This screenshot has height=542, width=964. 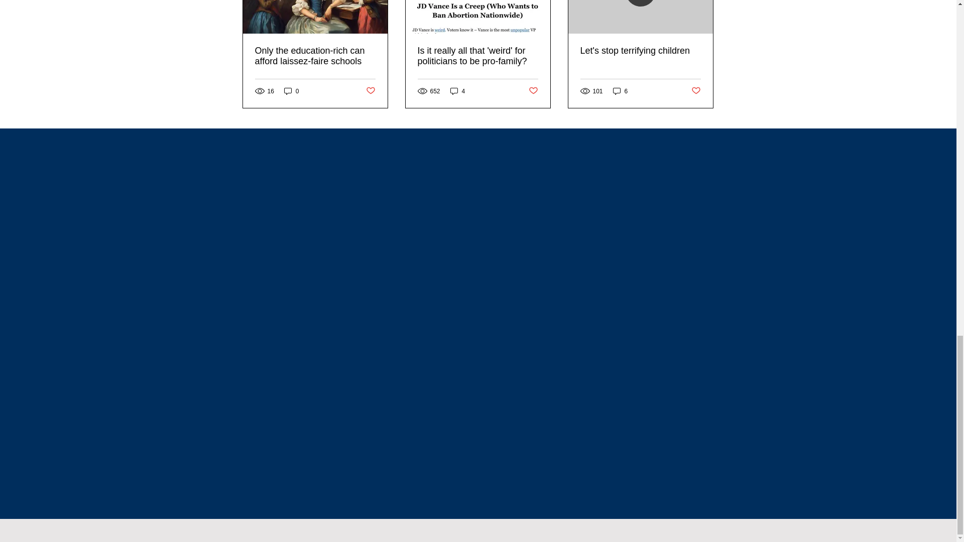 What do you see at coordinates (621, 91) in the screenshot?
I see `6` at bounding box center [621, 91].